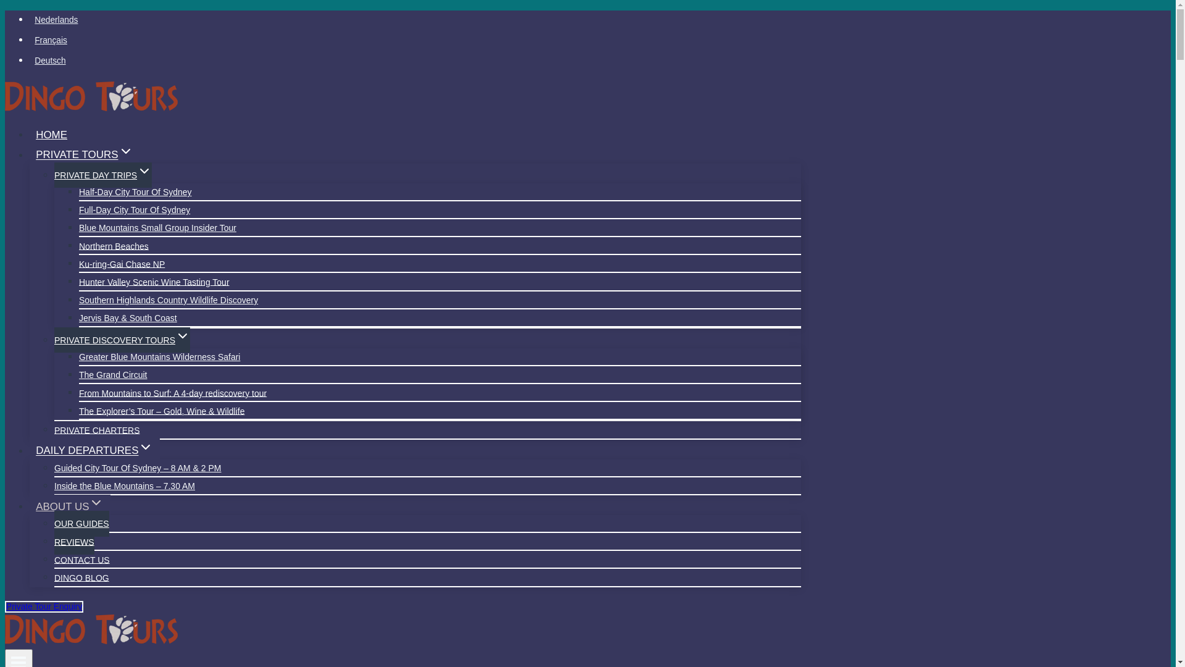  What do you see at coordinates (44, 606) in the screenshot?
I see `Private Tour Enquiry` at bounding box center [44, 606].